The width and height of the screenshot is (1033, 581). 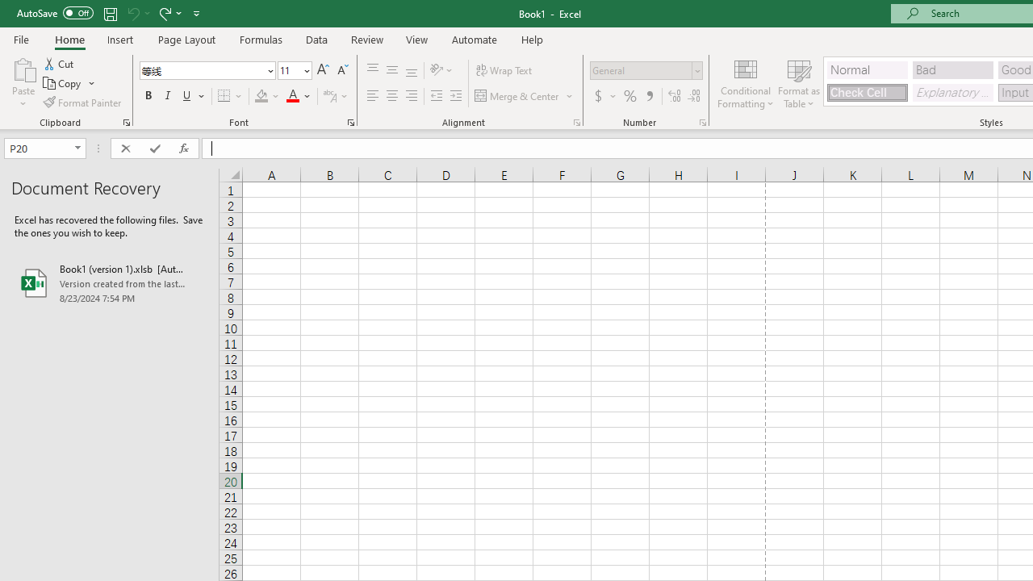 I want to click on File Tab, so click(x=21, y=39).